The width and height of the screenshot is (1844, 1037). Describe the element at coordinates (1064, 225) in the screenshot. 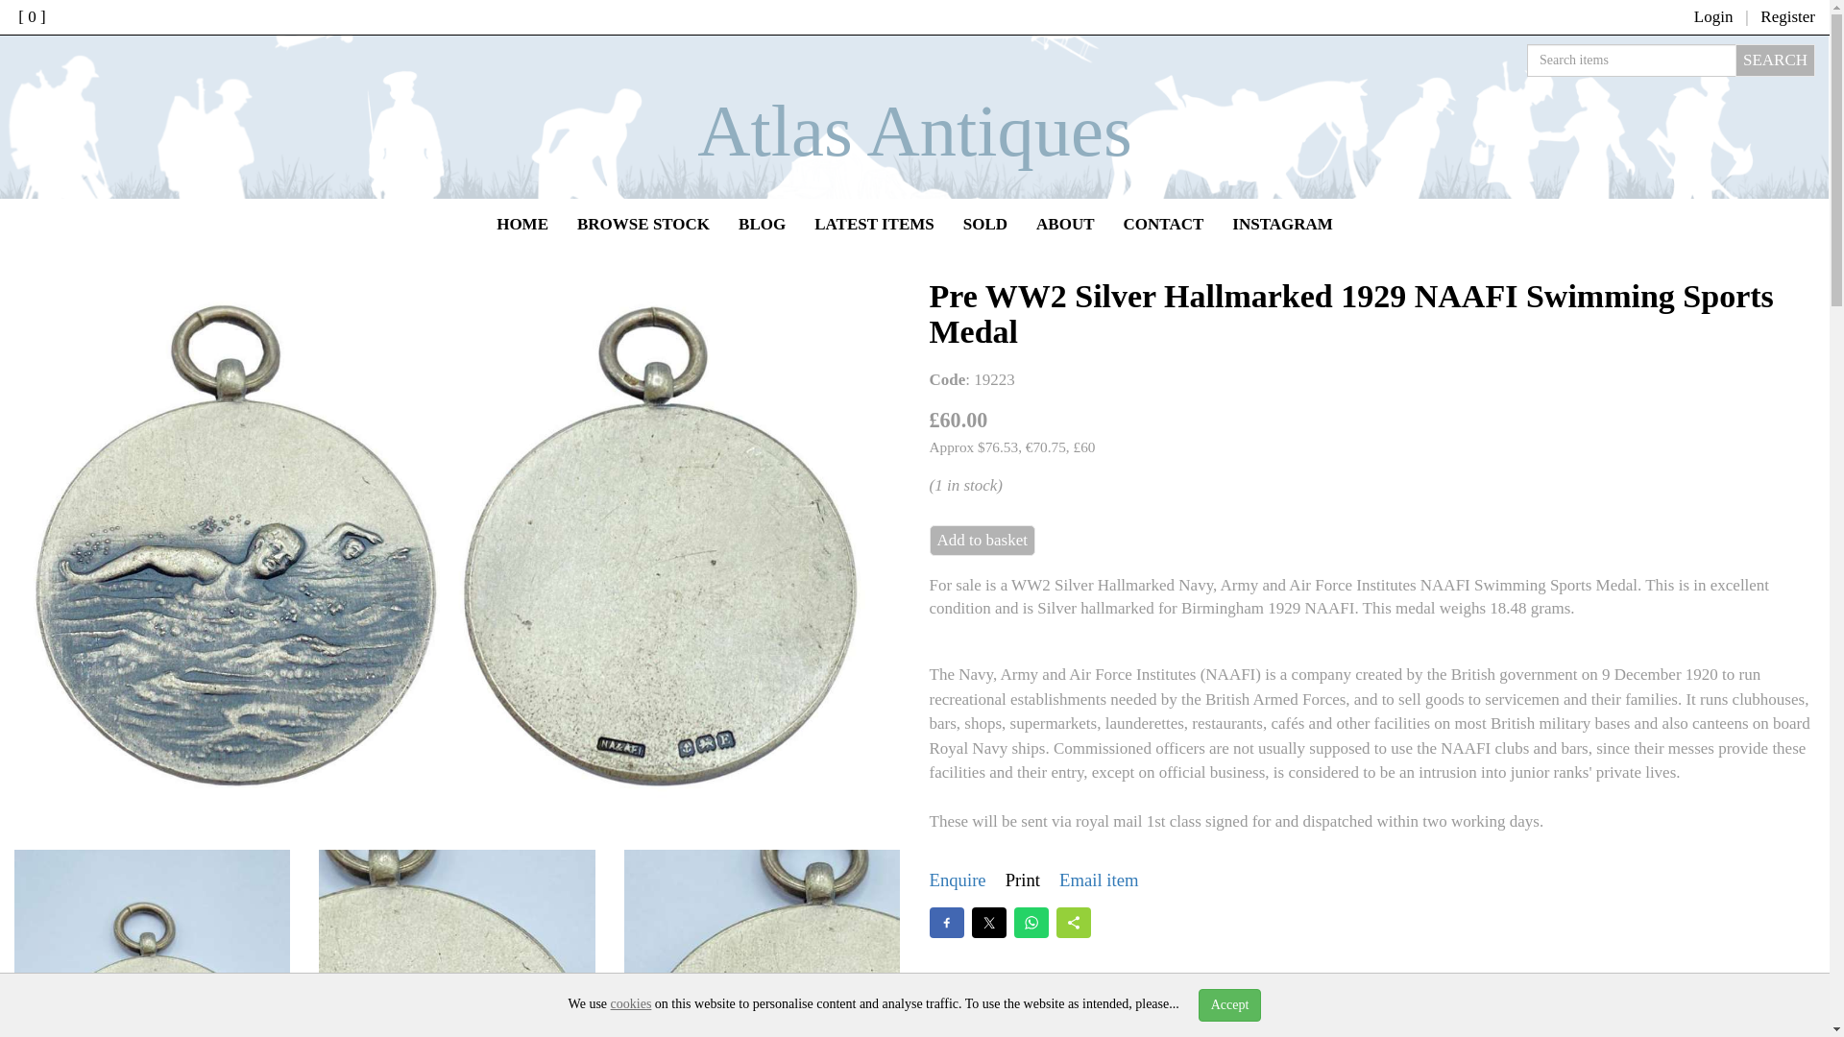

I see `ABOUT` at that location.